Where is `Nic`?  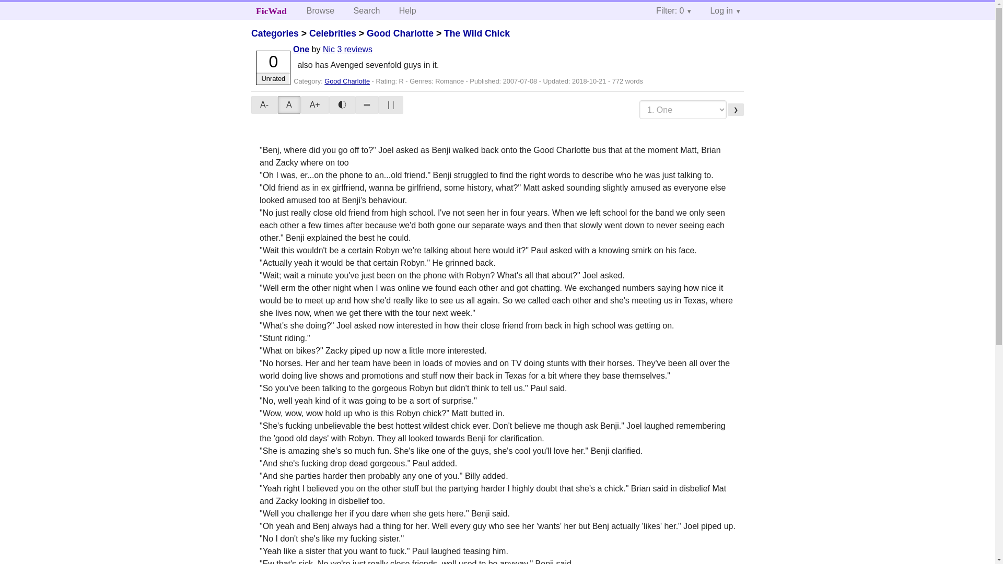
Nic is located at coordinates (329, 49).